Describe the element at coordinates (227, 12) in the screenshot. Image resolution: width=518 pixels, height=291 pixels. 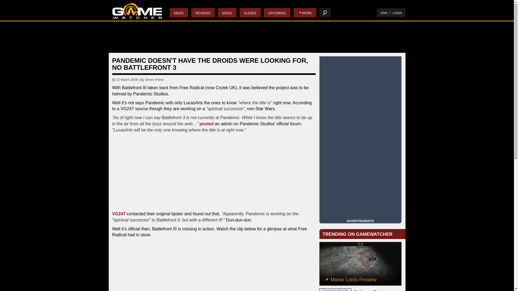
I see `MODS` at that location.